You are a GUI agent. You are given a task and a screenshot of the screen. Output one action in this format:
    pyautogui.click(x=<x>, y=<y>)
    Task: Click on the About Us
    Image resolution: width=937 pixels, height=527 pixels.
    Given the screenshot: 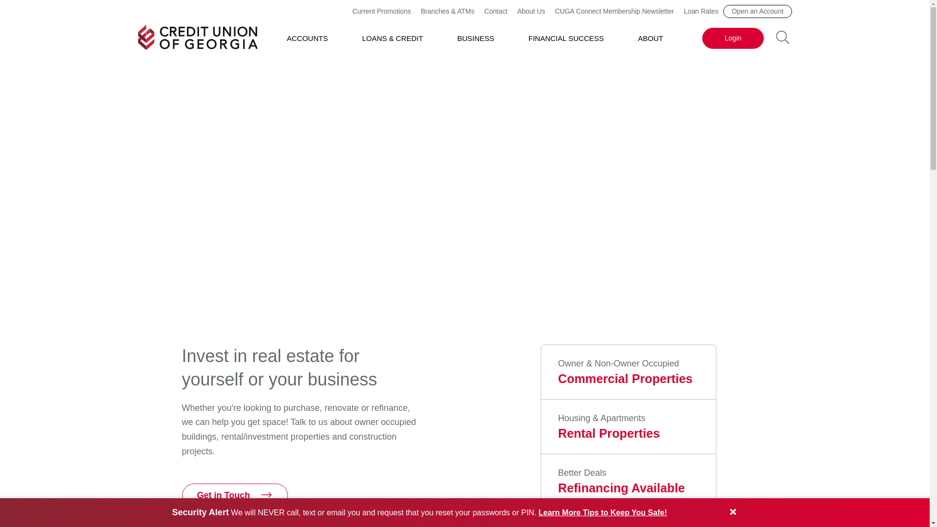 What is the action you would take?
    pyautogui.click(x=531, y=11)
    